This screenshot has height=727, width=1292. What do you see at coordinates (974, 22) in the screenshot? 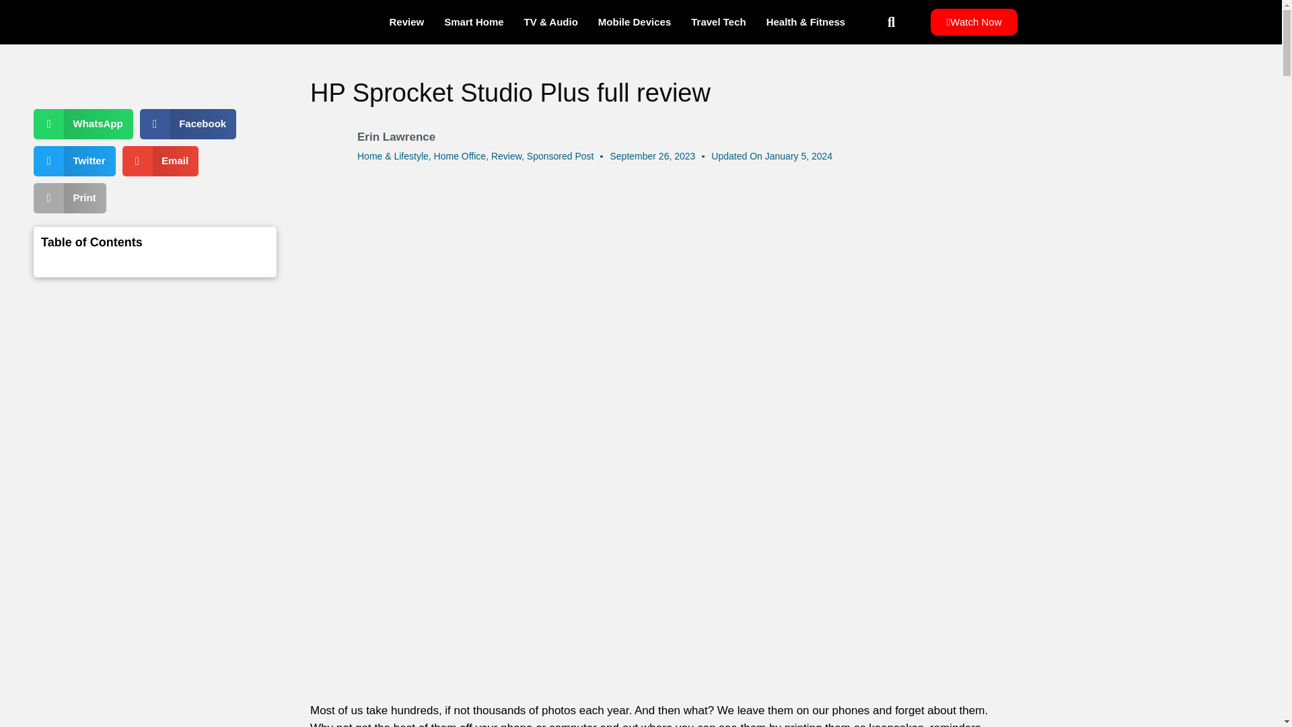
I see `Watch Now` at bounding box center [974, 22].